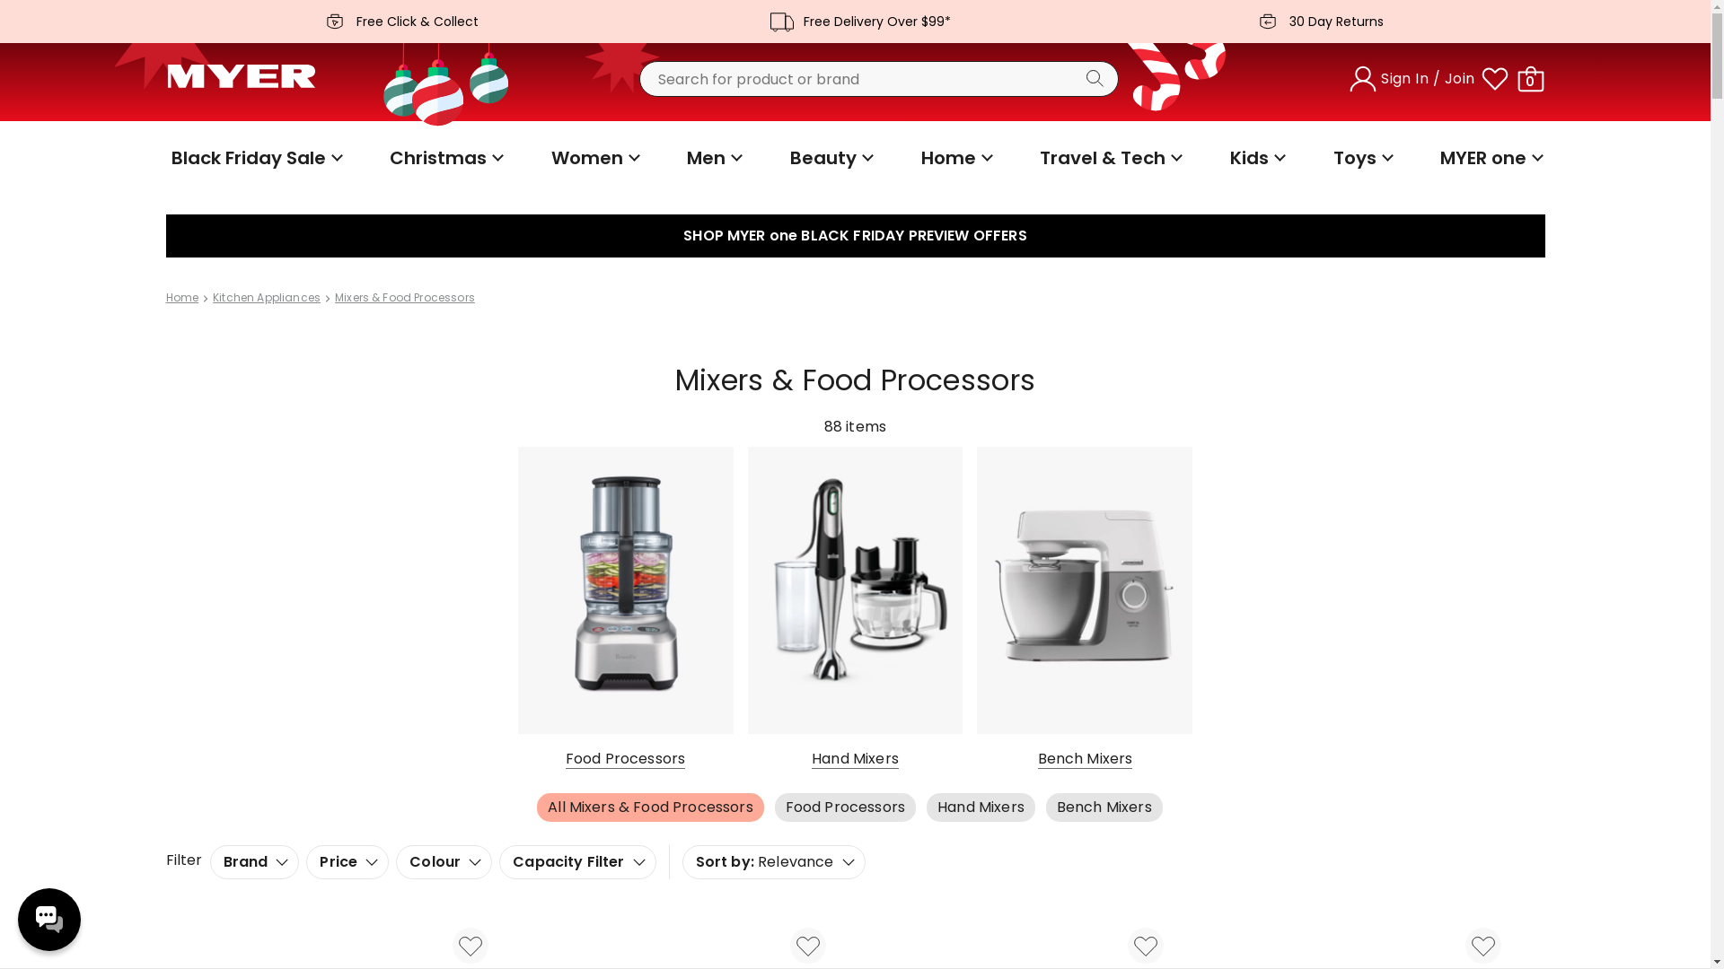 The height and width of the screenshot is (969, 1724). Describe the element at coordinates (254, 158) in the screenshot. I see `Black Friday Sale` at that location.